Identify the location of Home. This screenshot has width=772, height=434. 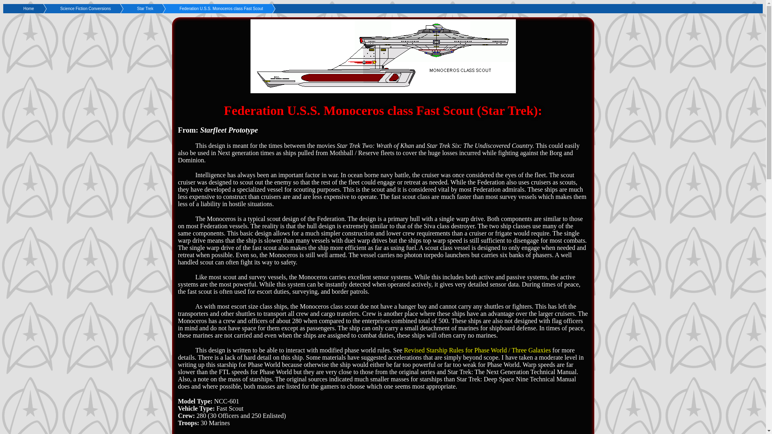
(27, 8).